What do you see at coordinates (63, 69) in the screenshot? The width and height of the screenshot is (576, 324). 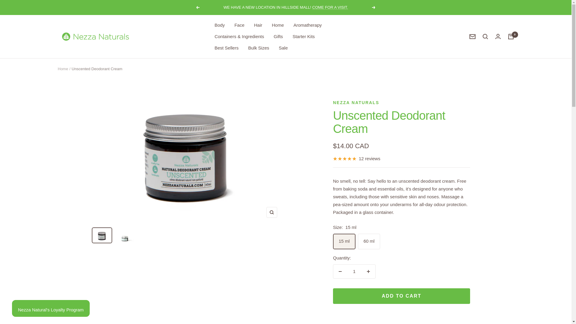 I see `Home` at bounding box center [63, 69].